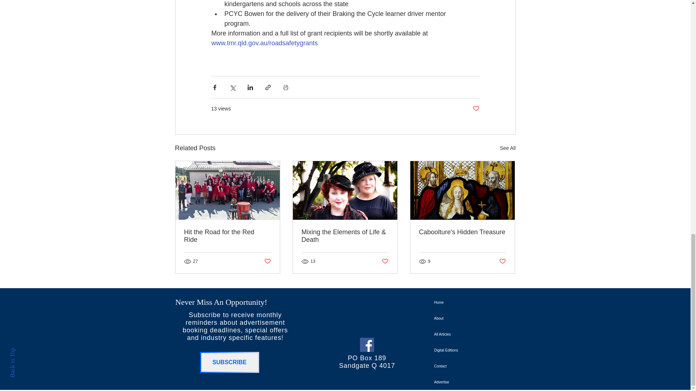 The height and width of the screenshot is (391, 696). I want to click on Post not marked as liked, so click(267, 261).